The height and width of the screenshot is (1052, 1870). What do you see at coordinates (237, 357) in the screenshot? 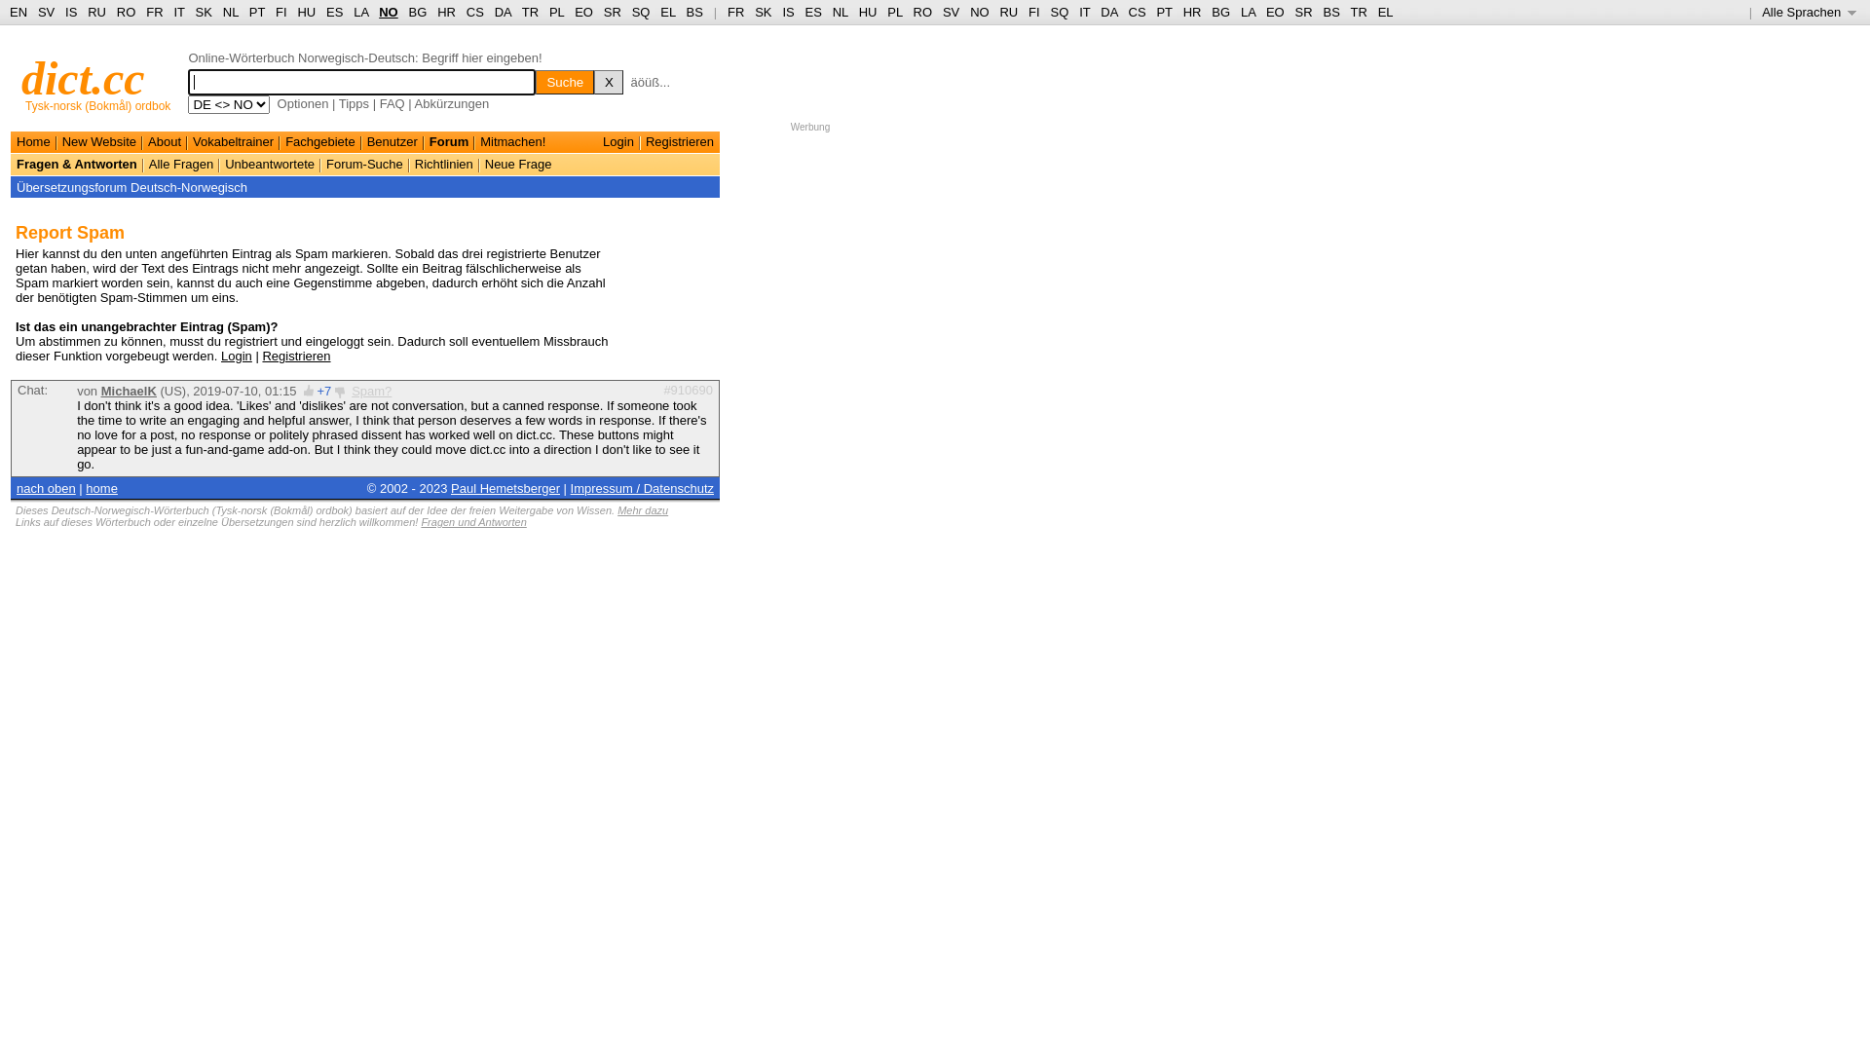
I see `Login` at bounding box center [237, 357].